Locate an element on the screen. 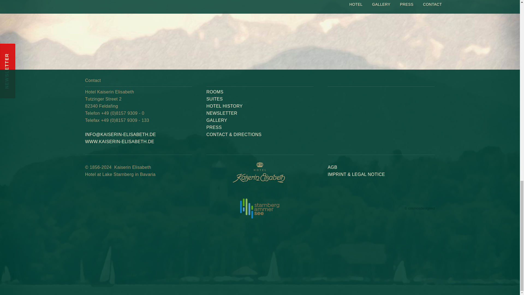 This screenshot has width=524, height=295. Hotel at Lake Starnberg is located at coordinates (224, 106).